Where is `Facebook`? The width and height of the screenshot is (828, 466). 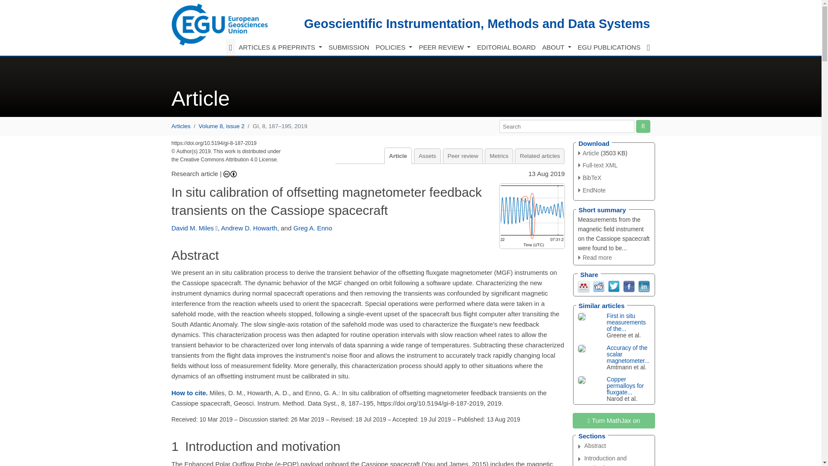
Facebook is located at coordinates (628, 286).